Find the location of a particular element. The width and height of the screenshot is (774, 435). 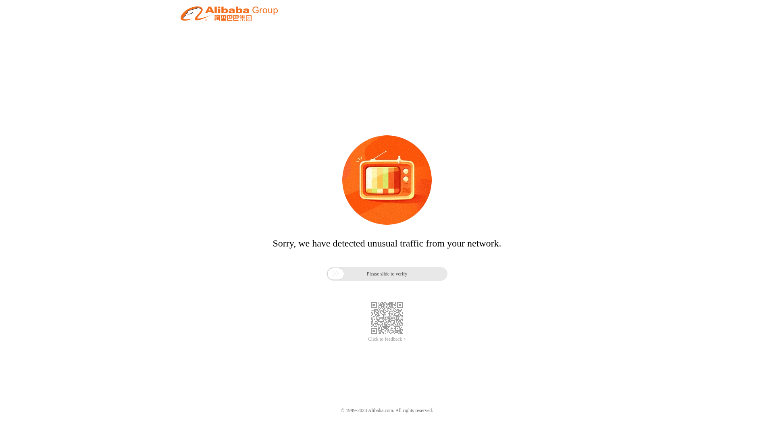

Click to feedback > is located at coordinates (387, 339).